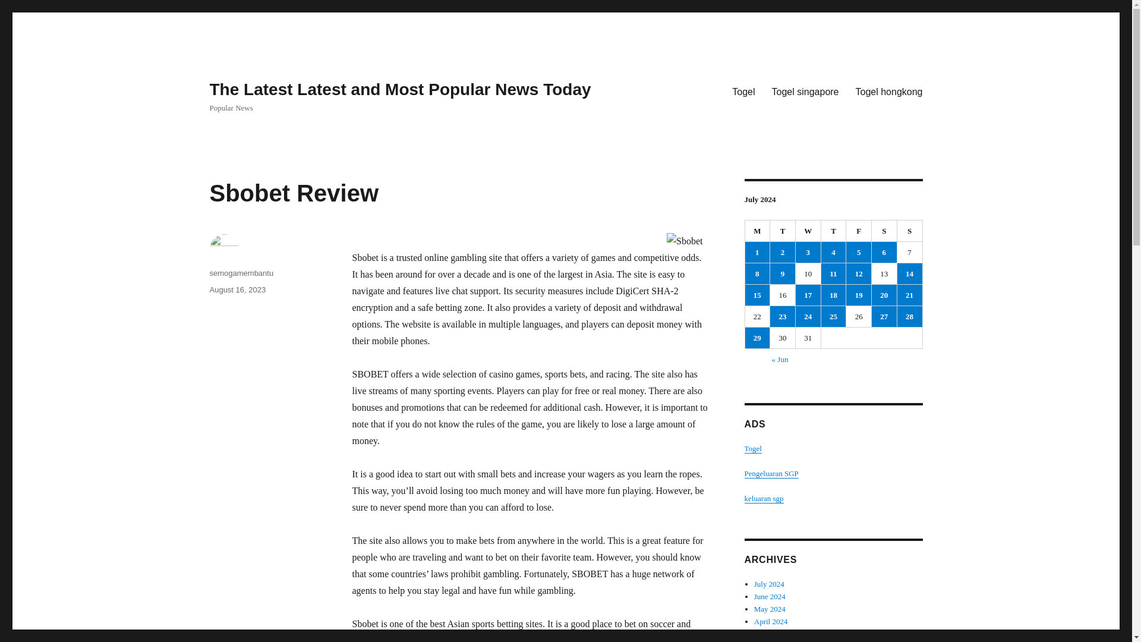 The width and height of the screenshot is (1141, 642). Describe the element at coordinates (859, 295) in the screenshot. I see `19` at that location.